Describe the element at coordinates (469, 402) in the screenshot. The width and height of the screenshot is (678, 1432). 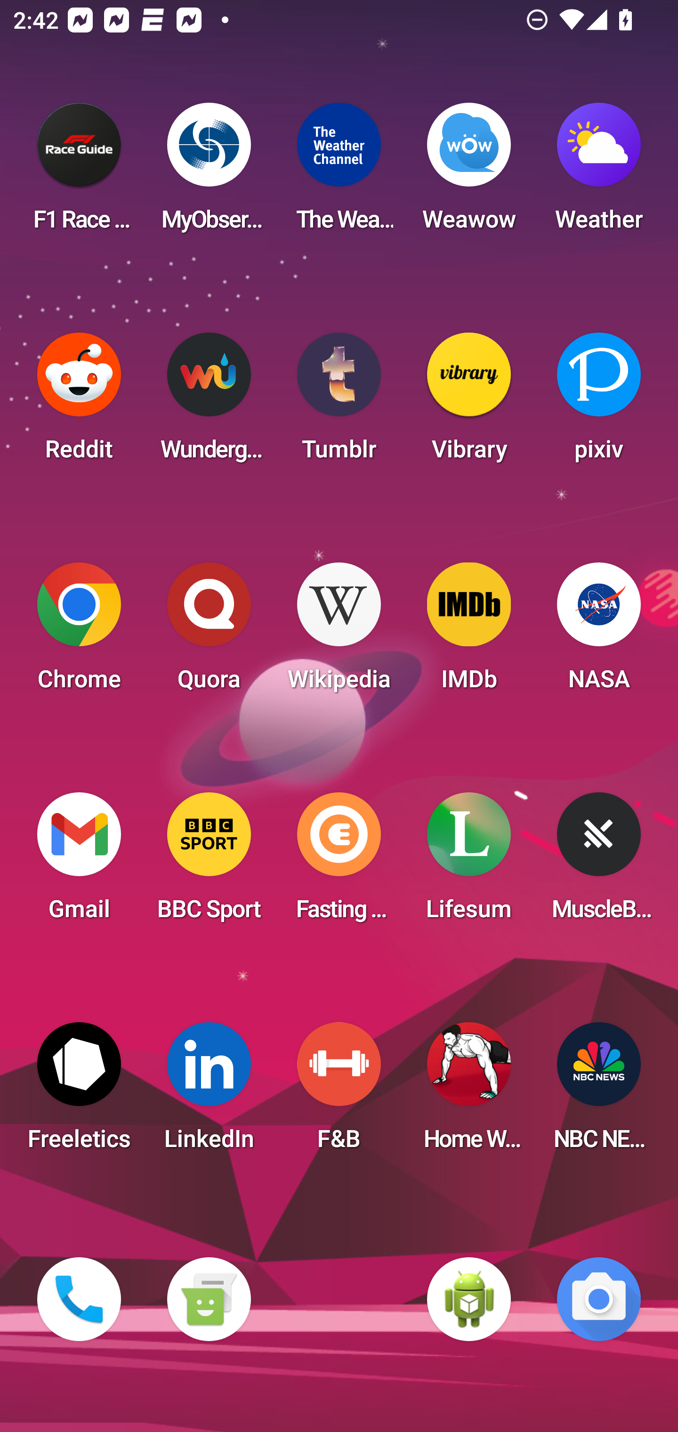
I see `Vibrary` at that location.